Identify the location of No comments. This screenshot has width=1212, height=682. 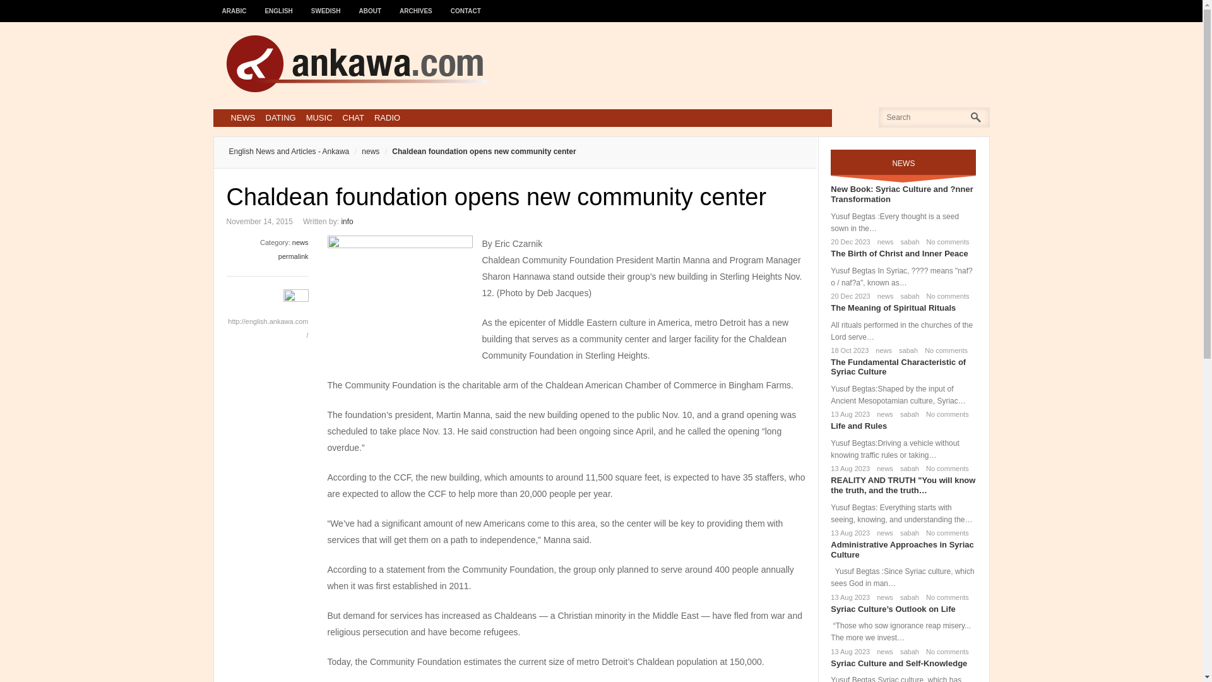
(946, 241).